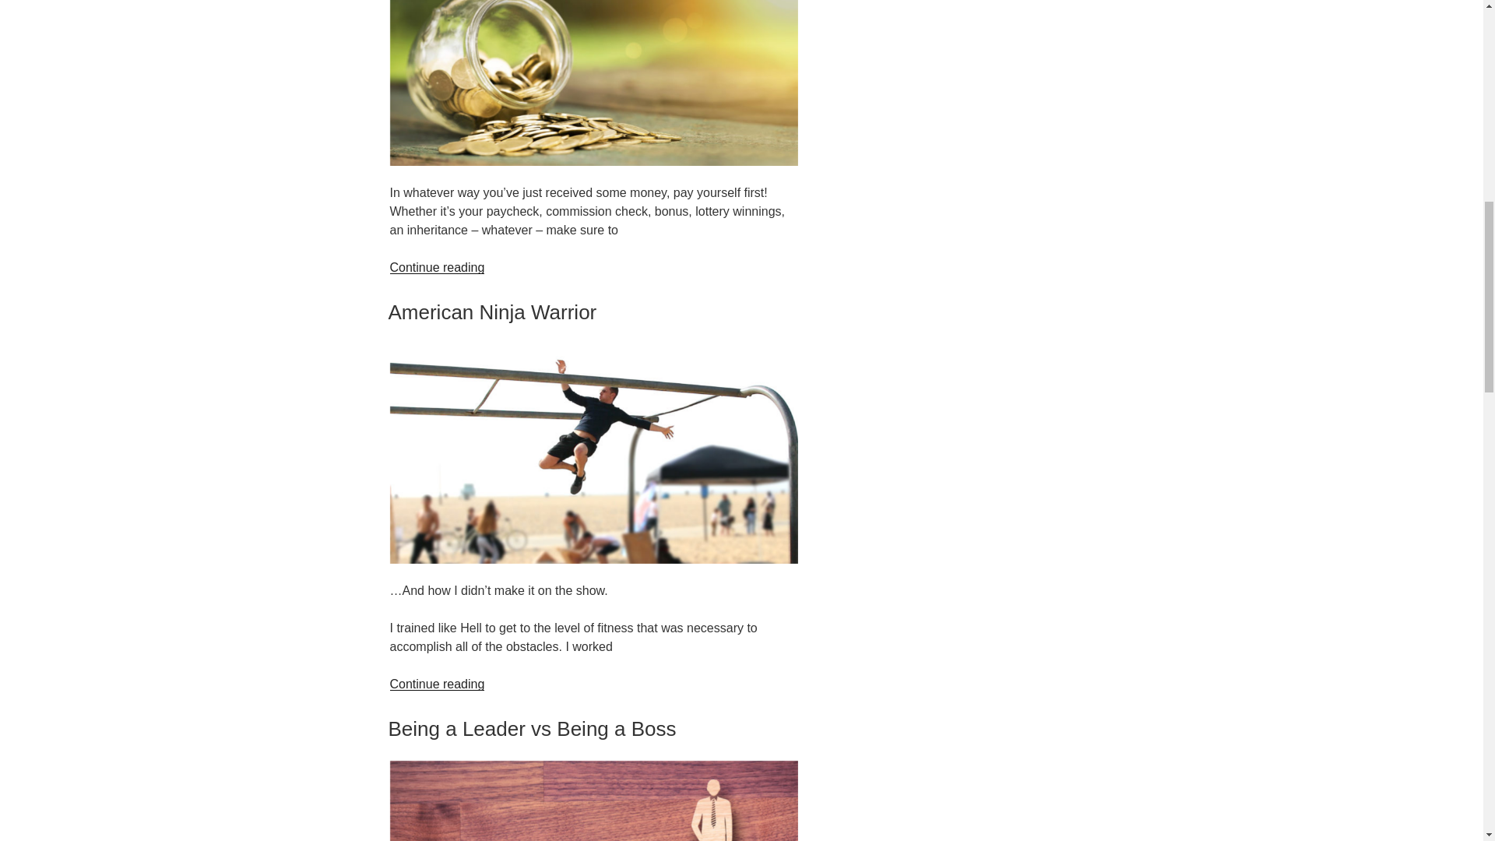  I want to click on American Ninja Warrior, so click(492, 311).